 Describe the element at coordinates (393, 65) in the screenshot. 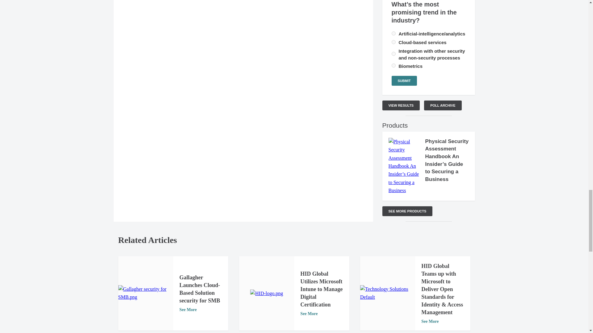

I see `492` at that location.